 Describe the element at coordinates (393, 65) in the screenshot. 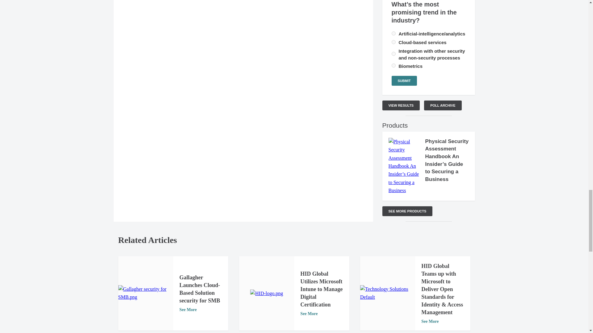

I see `492` at that location.